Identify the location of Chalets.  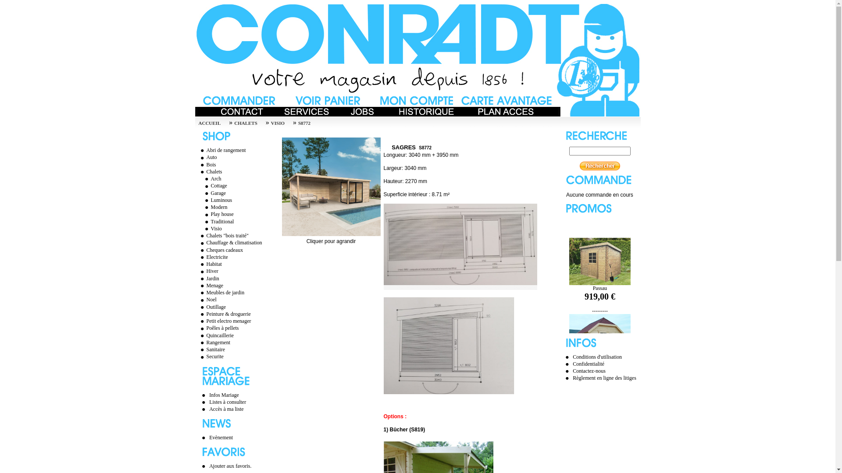
(210, 171).